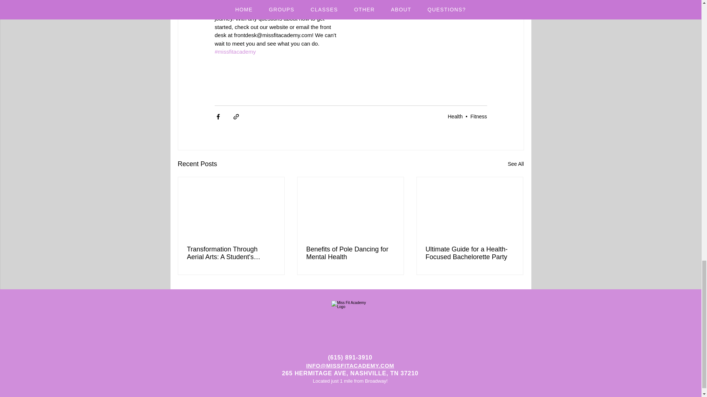 The width and height of the screenshot is (707, 397). I want to click on Health, so click(455, 116).